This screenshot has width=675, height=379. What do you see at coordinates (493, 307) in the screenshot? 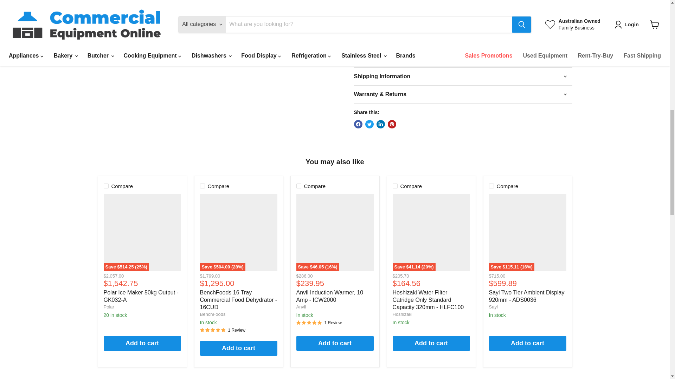
I see `Sayl` at bounding box center [493, 307].